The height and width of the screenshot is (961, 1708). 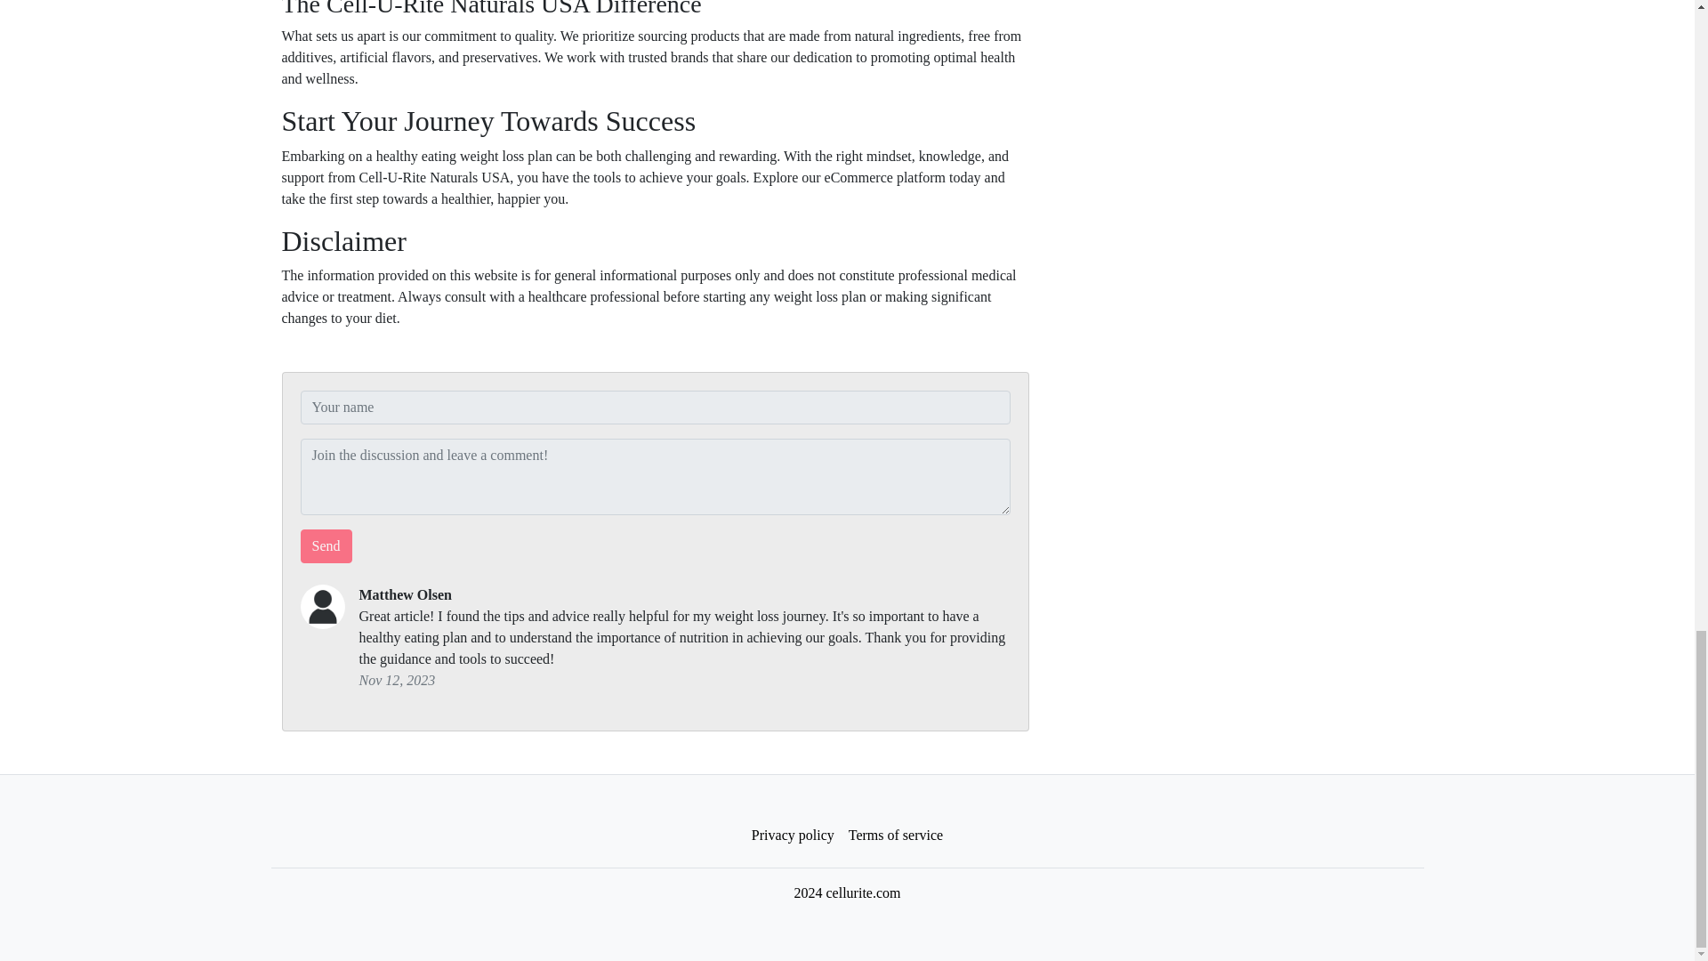 I want to click on Privacy policy, so click(x=794, y=836).